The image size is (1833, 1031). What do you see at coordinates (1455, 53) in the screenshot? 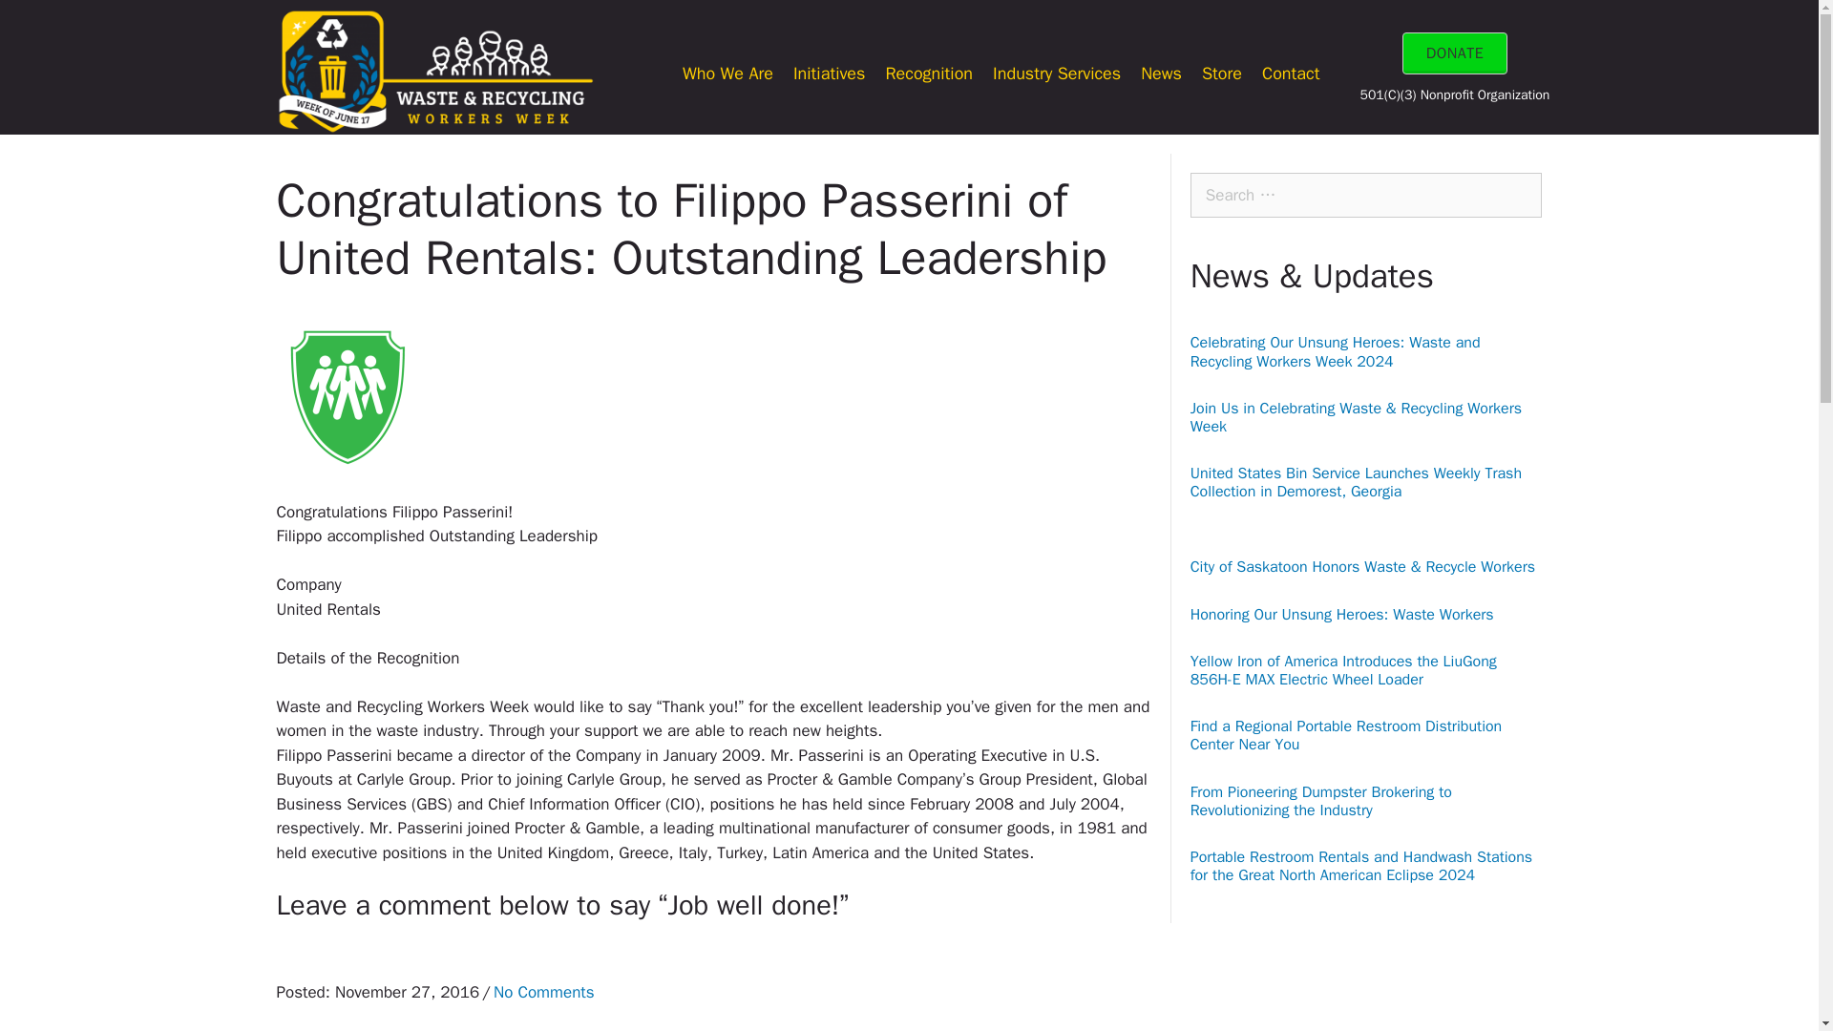
I see `DONATE` at bounding box center [1455, 53].